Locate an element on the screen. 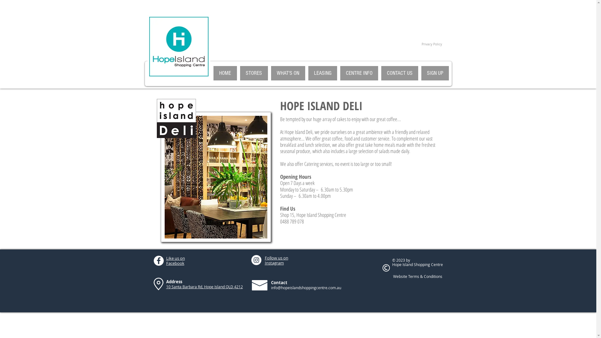  Hope-Island-Deli.jpg is located at coordinates (216, 177).